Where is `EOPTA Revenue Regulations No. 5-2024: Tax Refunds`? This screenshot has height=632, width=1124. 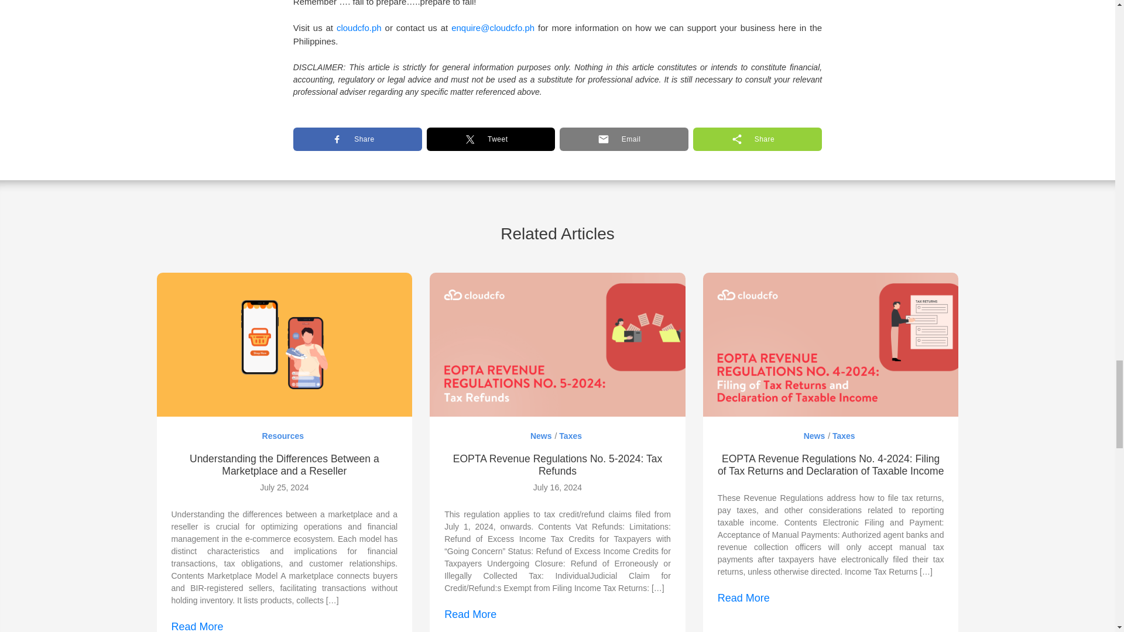 EOPTA Revenue Regulations No. 5-2024: Tax Refunds is located at coordinates (557, 344).